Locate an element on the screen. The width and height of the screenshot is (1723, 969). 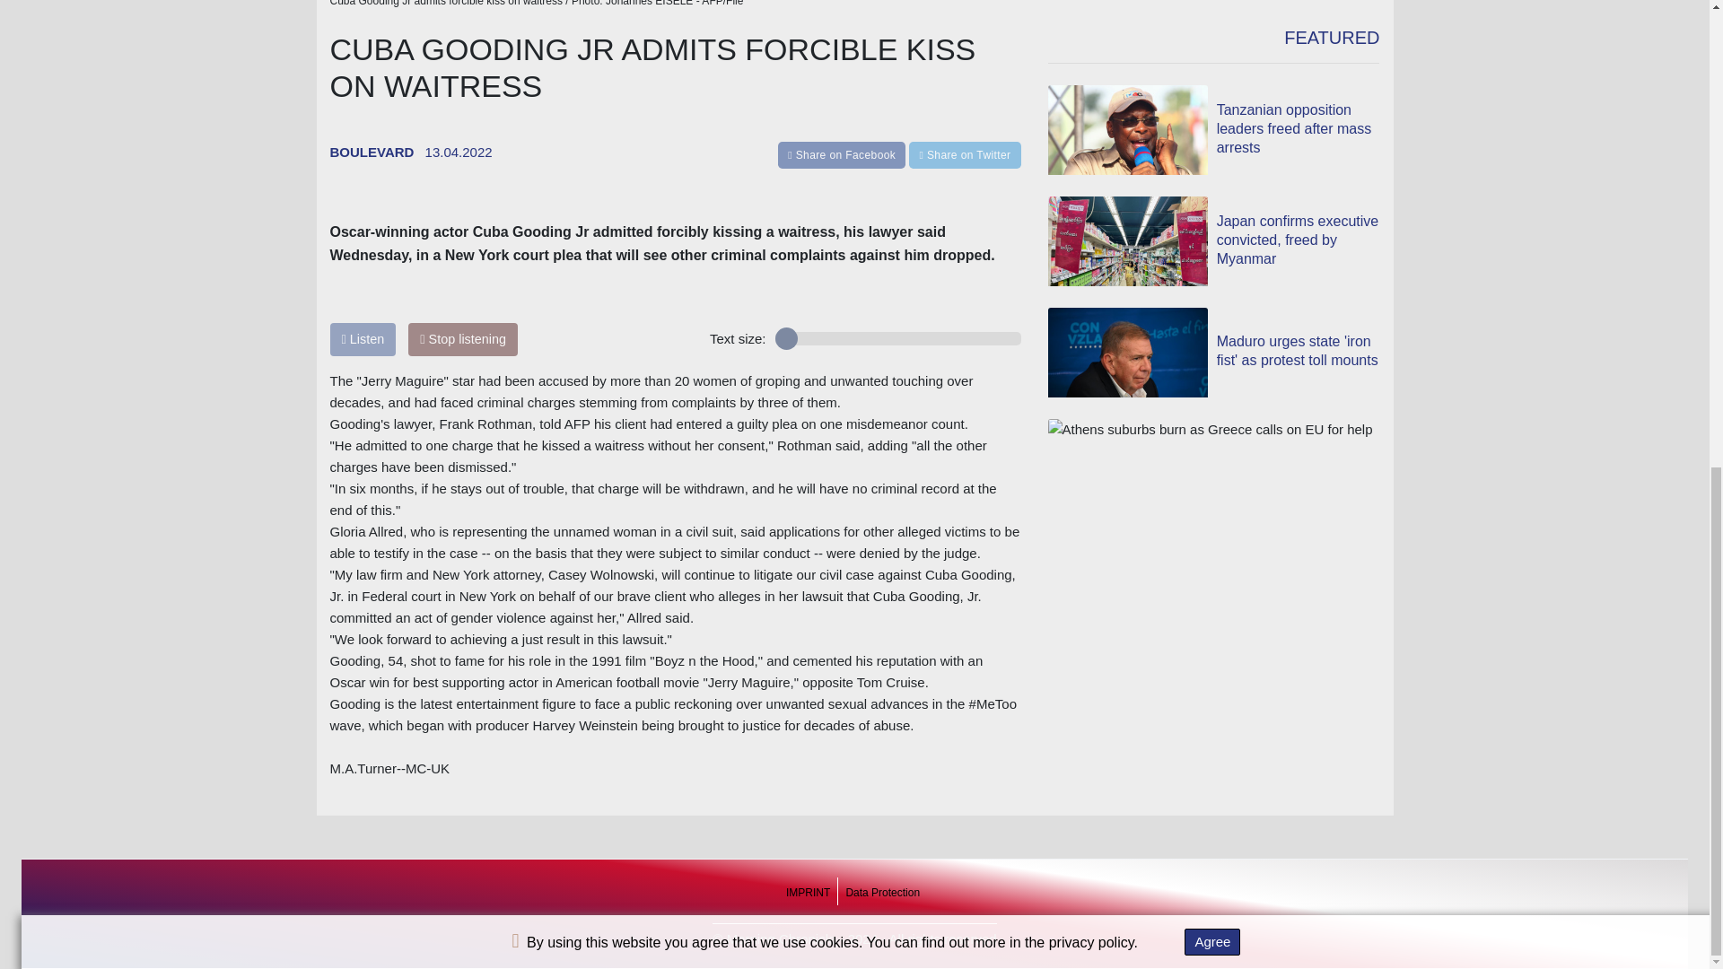
Stop listening is located at coordinates (463, 339).